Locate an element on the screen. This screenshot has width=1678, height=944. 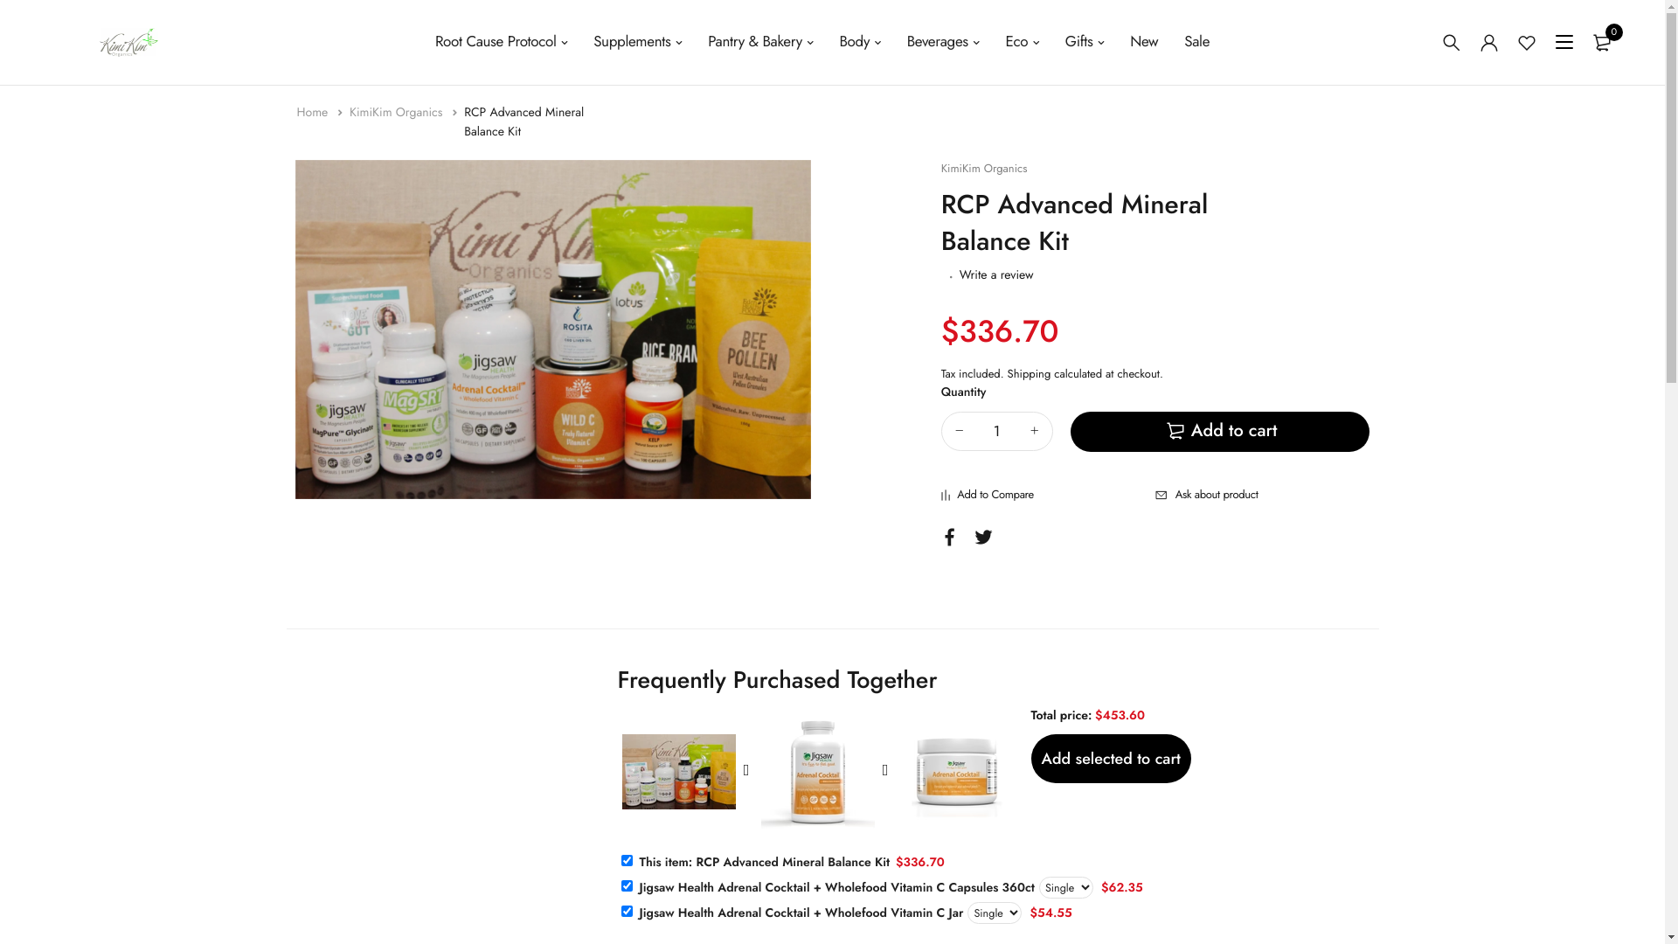
Pantry & Bakery is located at coordinates (760, 42).